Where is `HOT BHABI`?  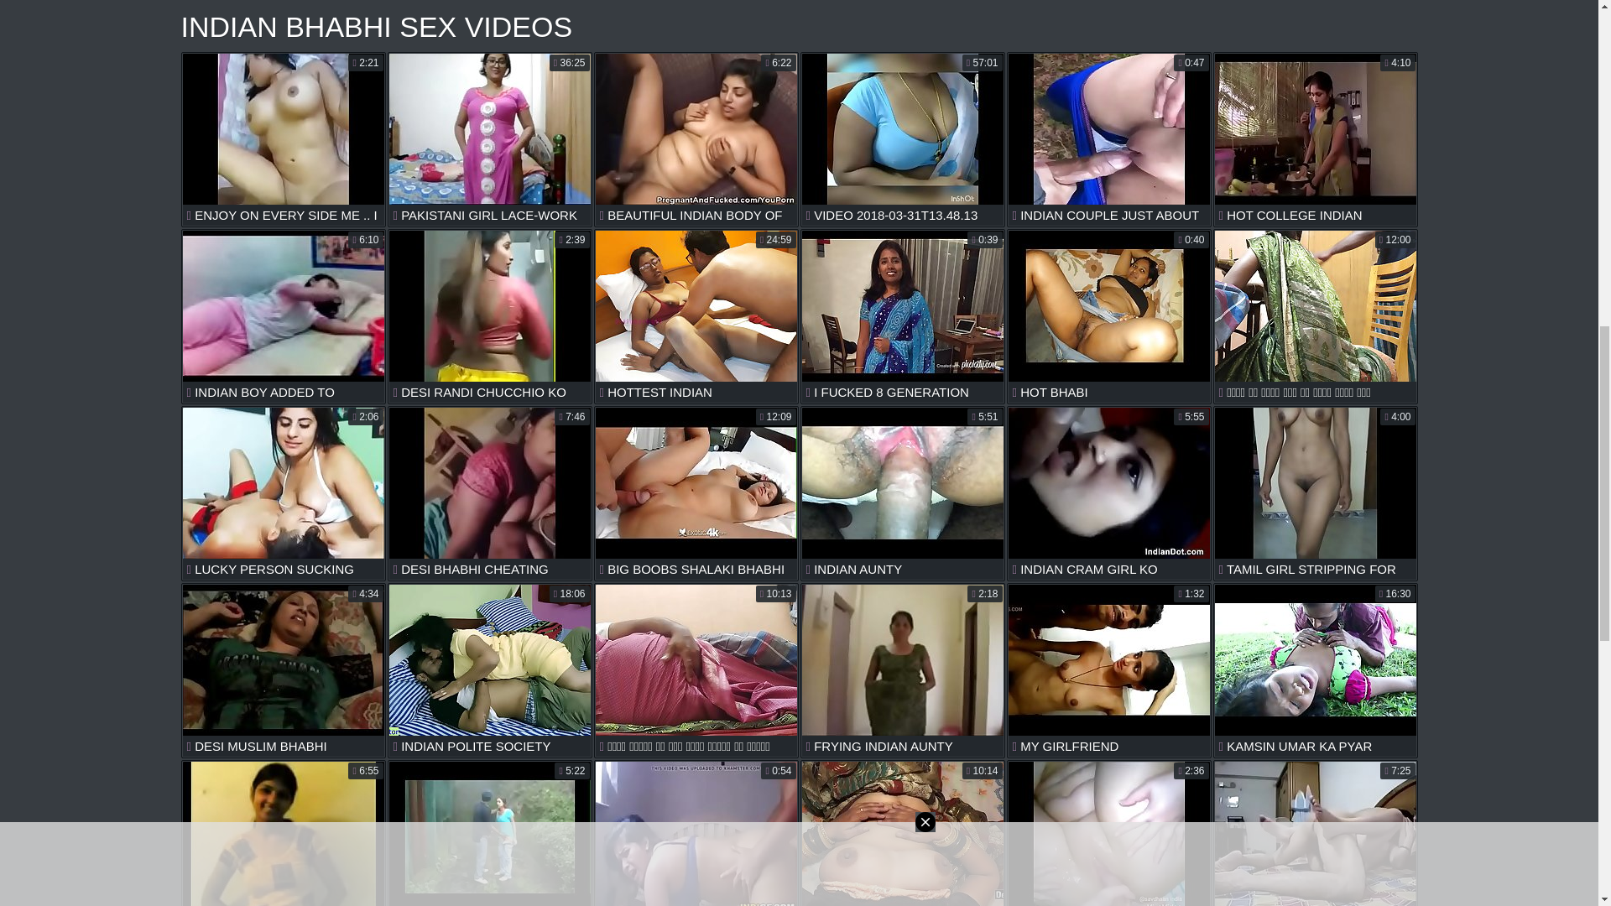 HOT BHABI is located at coordinates (1109, 316).